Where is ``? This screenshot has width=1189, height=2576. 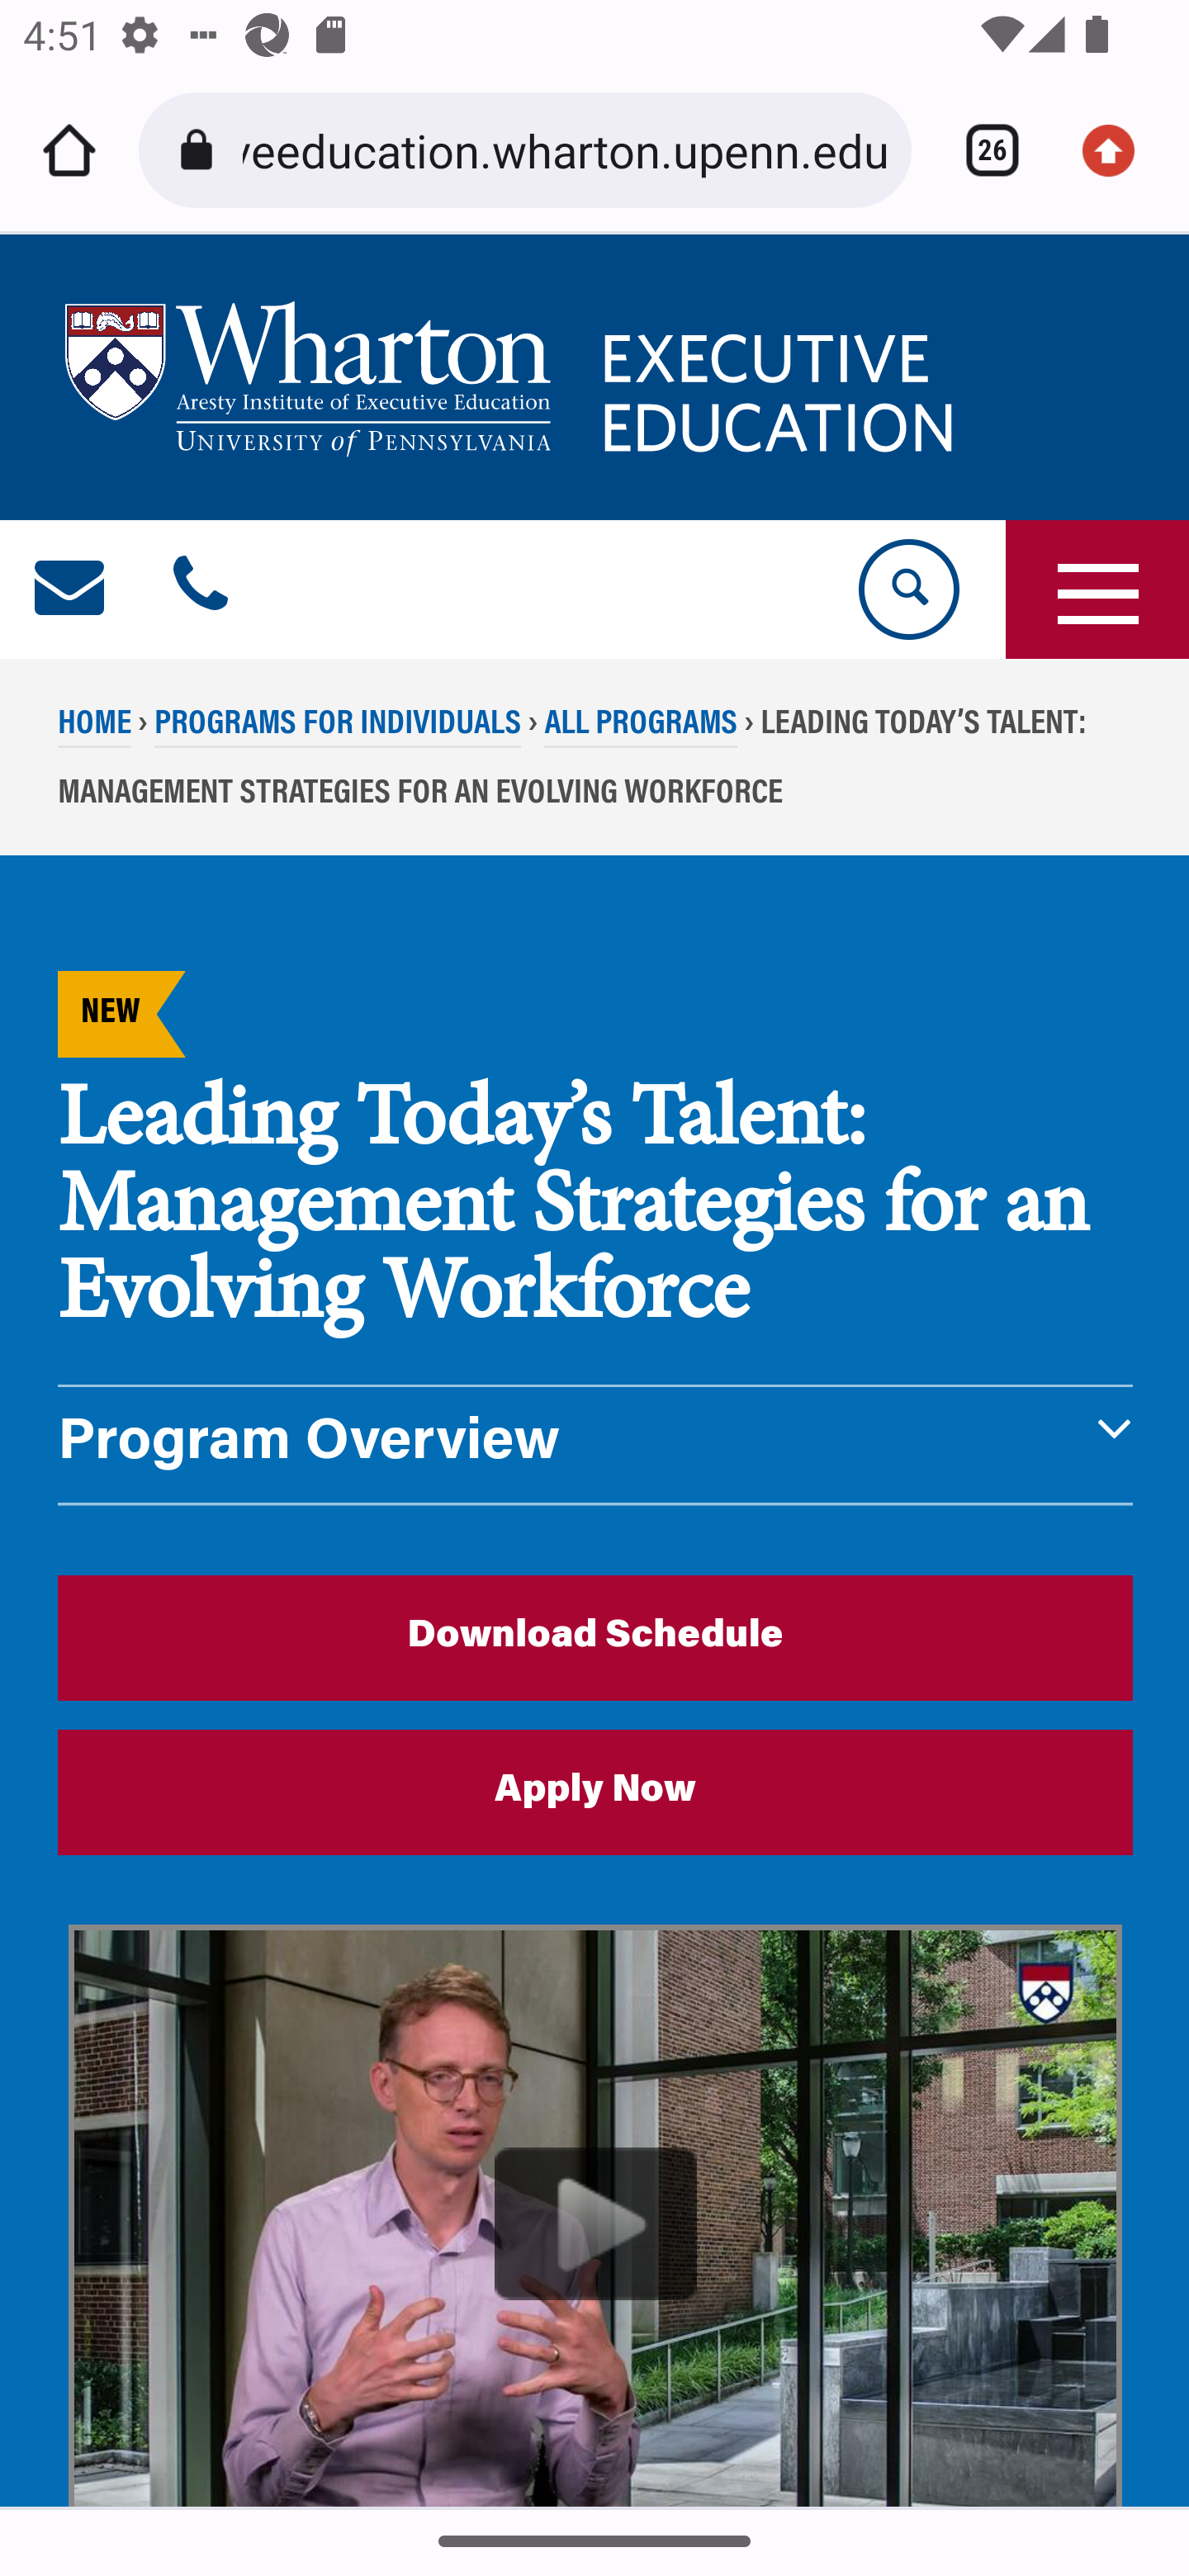
 is located at coordinates (71, 590).